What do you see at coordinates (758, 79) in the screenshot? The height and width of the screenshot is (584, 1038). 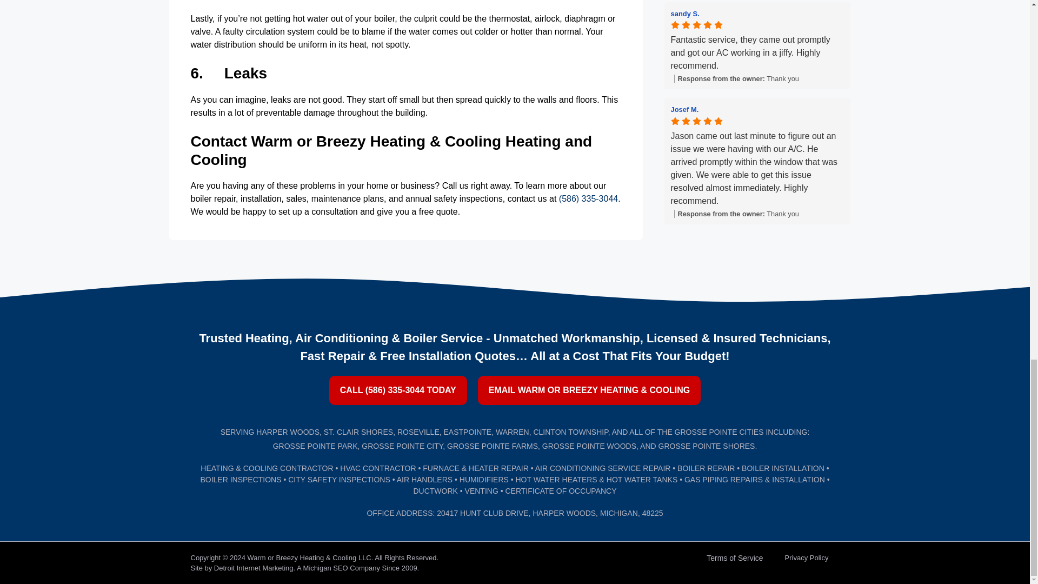 I see `Response from the owner: Thank you` at bounding box center [758, 79].